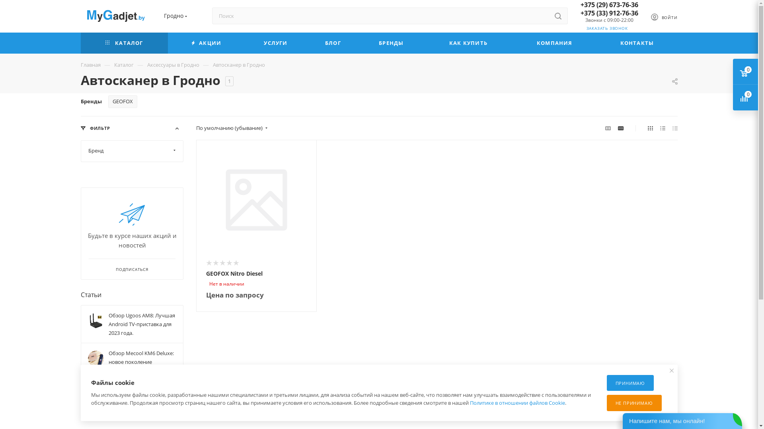 This screenshot has height=429, width=764. I want to click on +375 (33) 912-76-36, so click(609, 13).